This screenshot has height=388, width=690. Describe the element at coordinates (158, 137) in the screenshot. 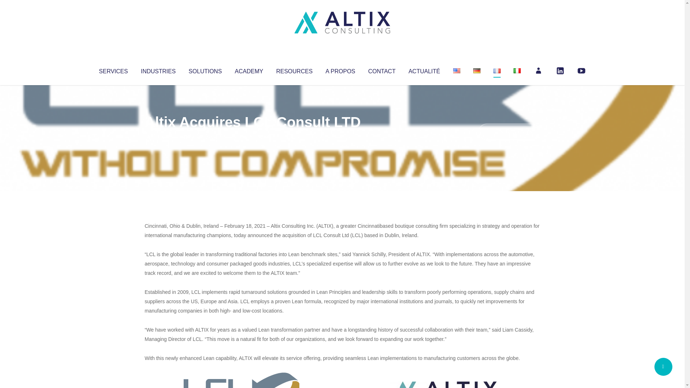

I see `Altix` at that location.